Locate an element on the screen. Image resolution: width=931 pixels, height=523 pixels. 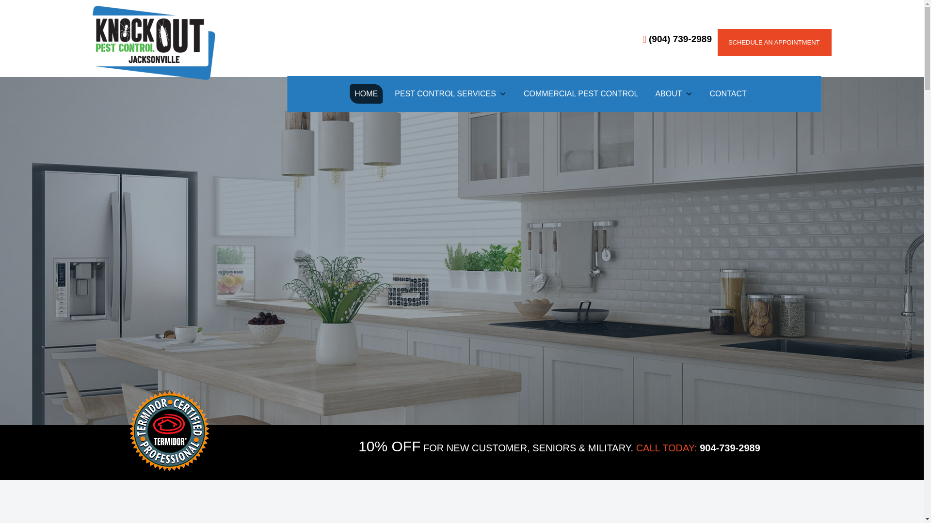
COMMERCIAL PEST CONTROL is located at coordinates (581, 93).